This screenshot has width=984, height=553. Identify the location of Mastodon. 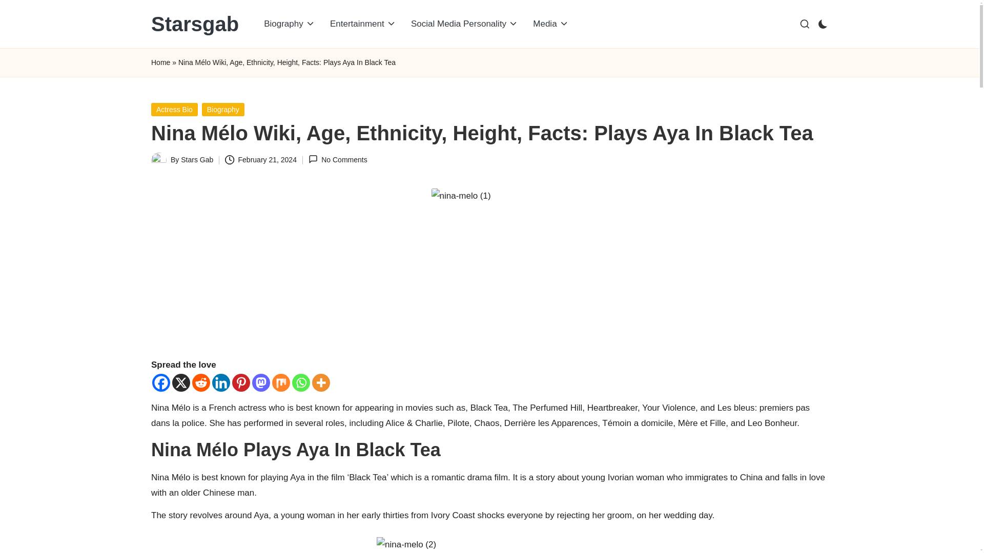
(260, 382).